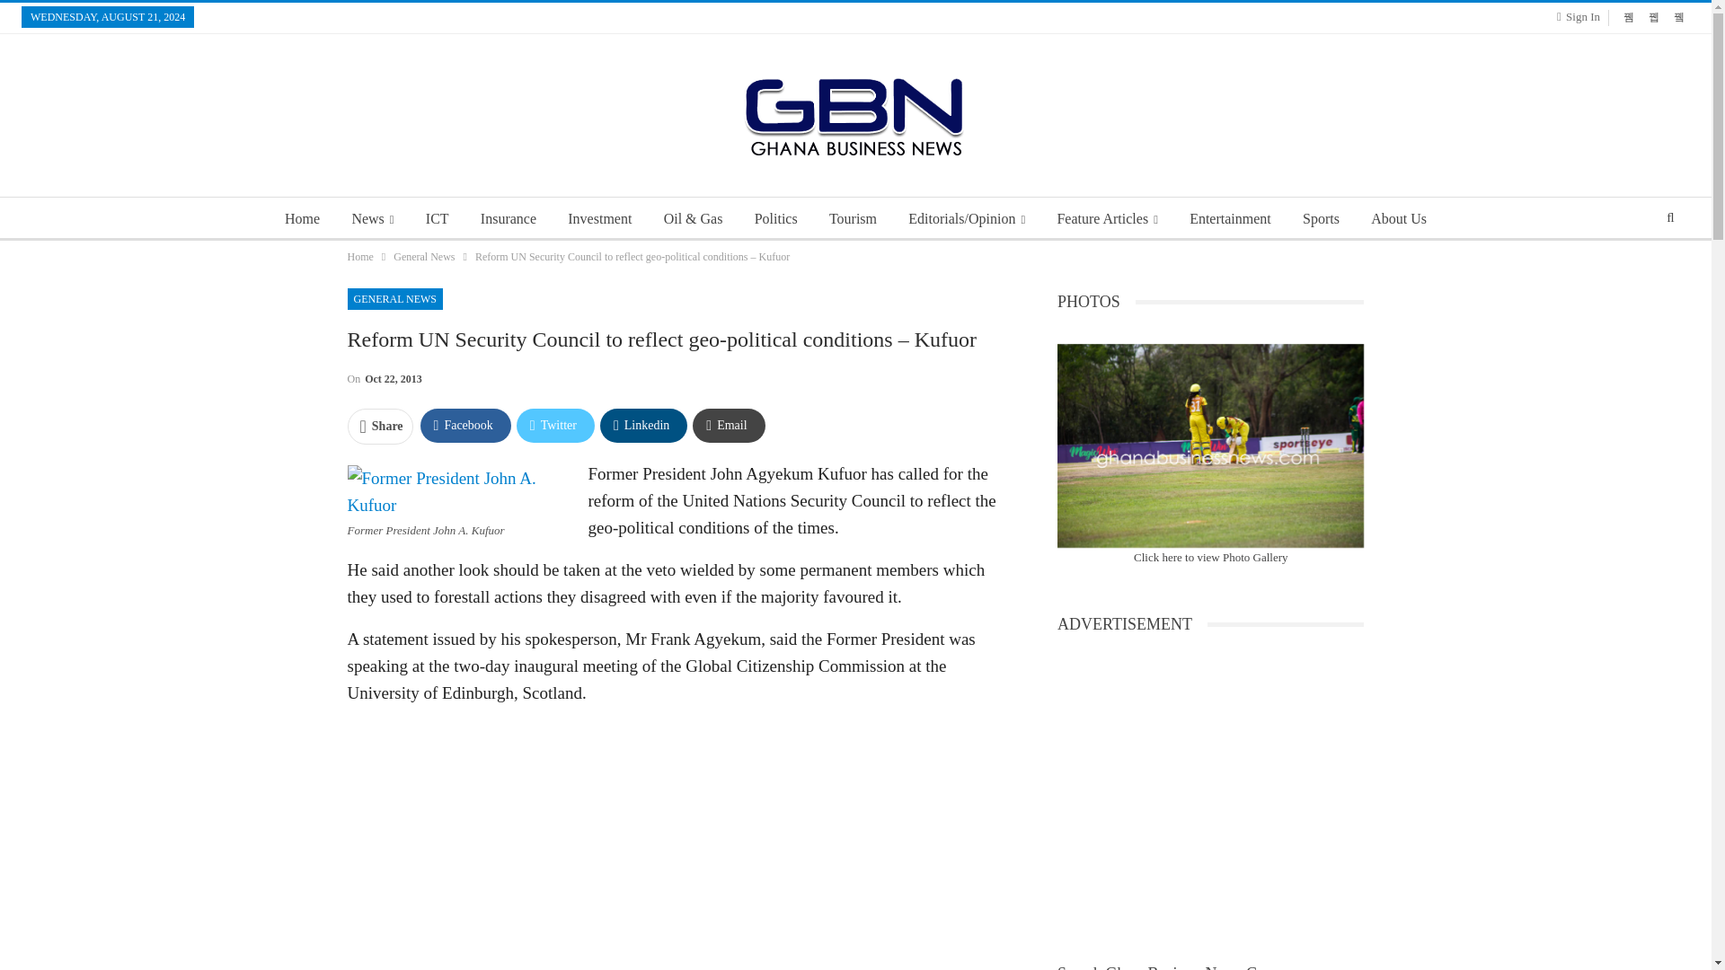  Describe the element at coordinates (643, 425) in the screenshot. I see `Linkedin` at that location.